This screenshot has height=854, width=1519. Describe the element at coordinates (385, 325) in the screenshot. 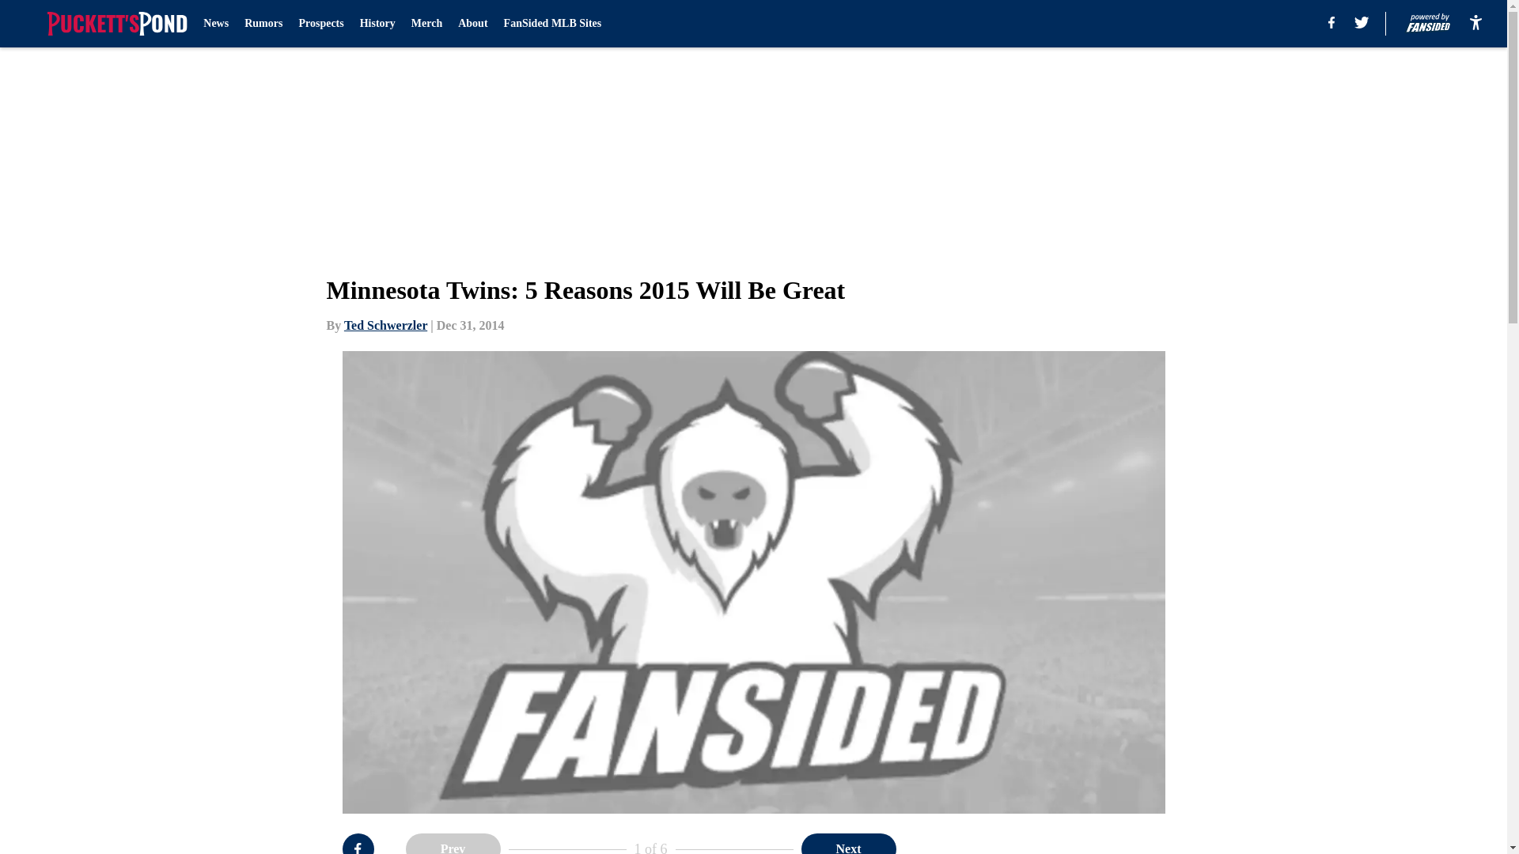

I see `Ted Schwerzler` at that location.